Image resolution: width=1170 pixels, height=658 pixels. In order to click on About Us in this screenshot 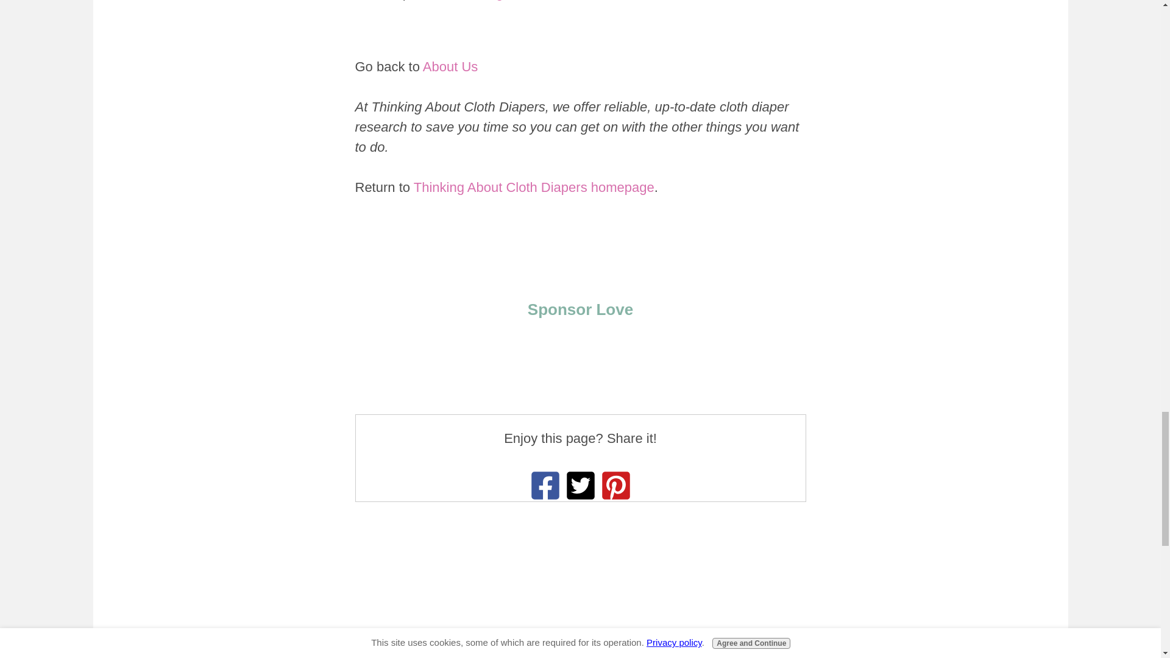, I will do `click(450, 67)`.